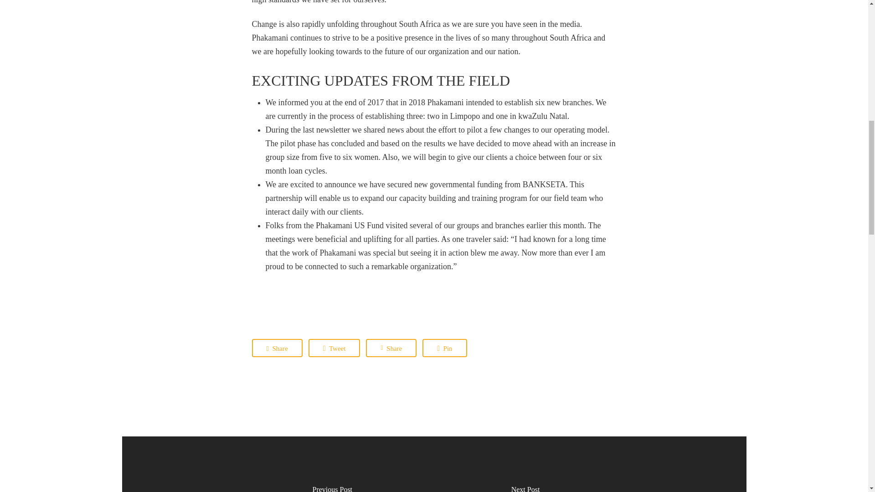 The width and height of the screenshot is (875, 492). I want to click on Tweet, so click(335, 348).